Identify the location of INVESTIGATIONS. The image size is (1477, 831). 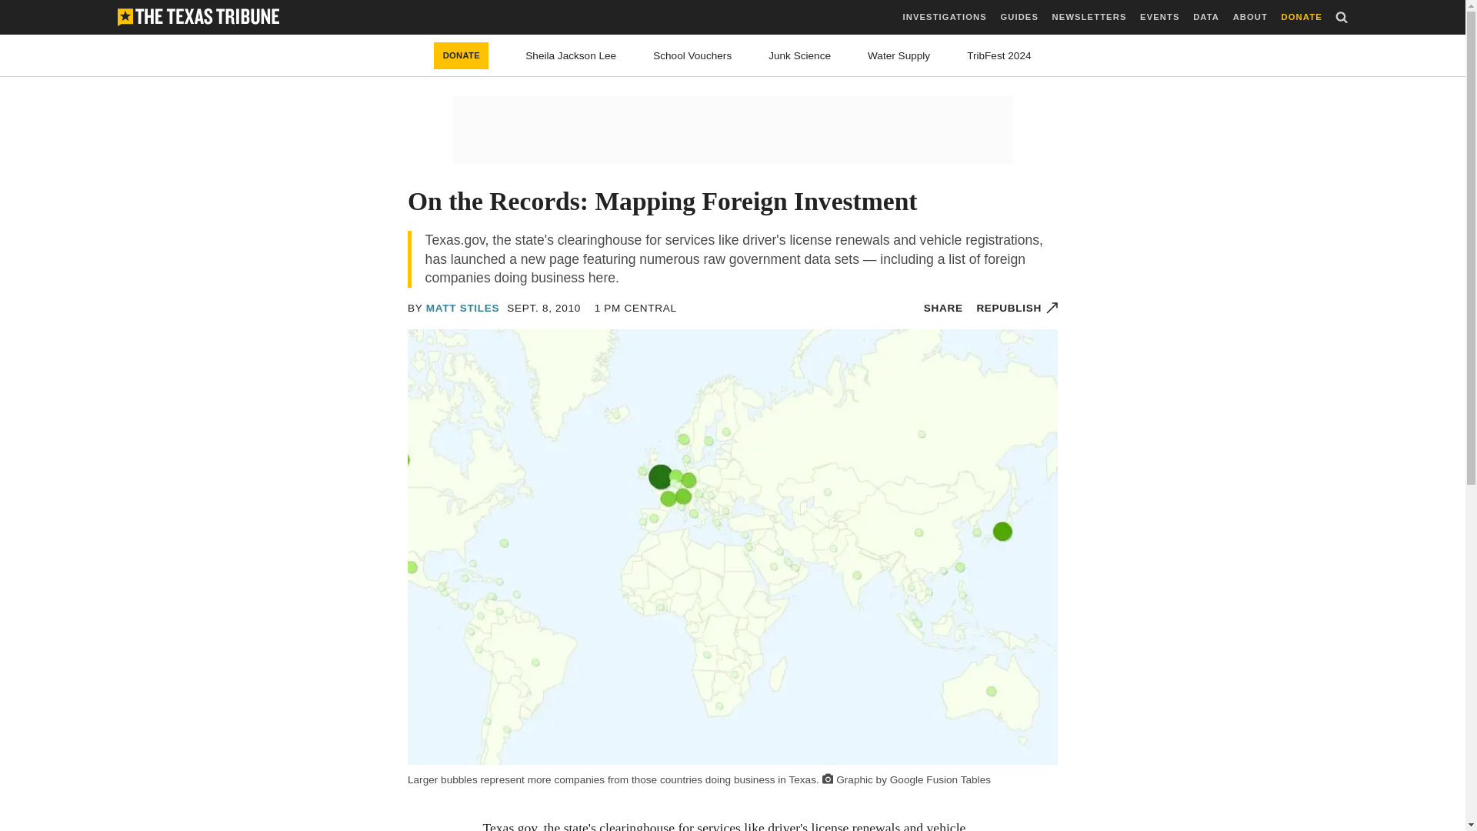
(945, 17).